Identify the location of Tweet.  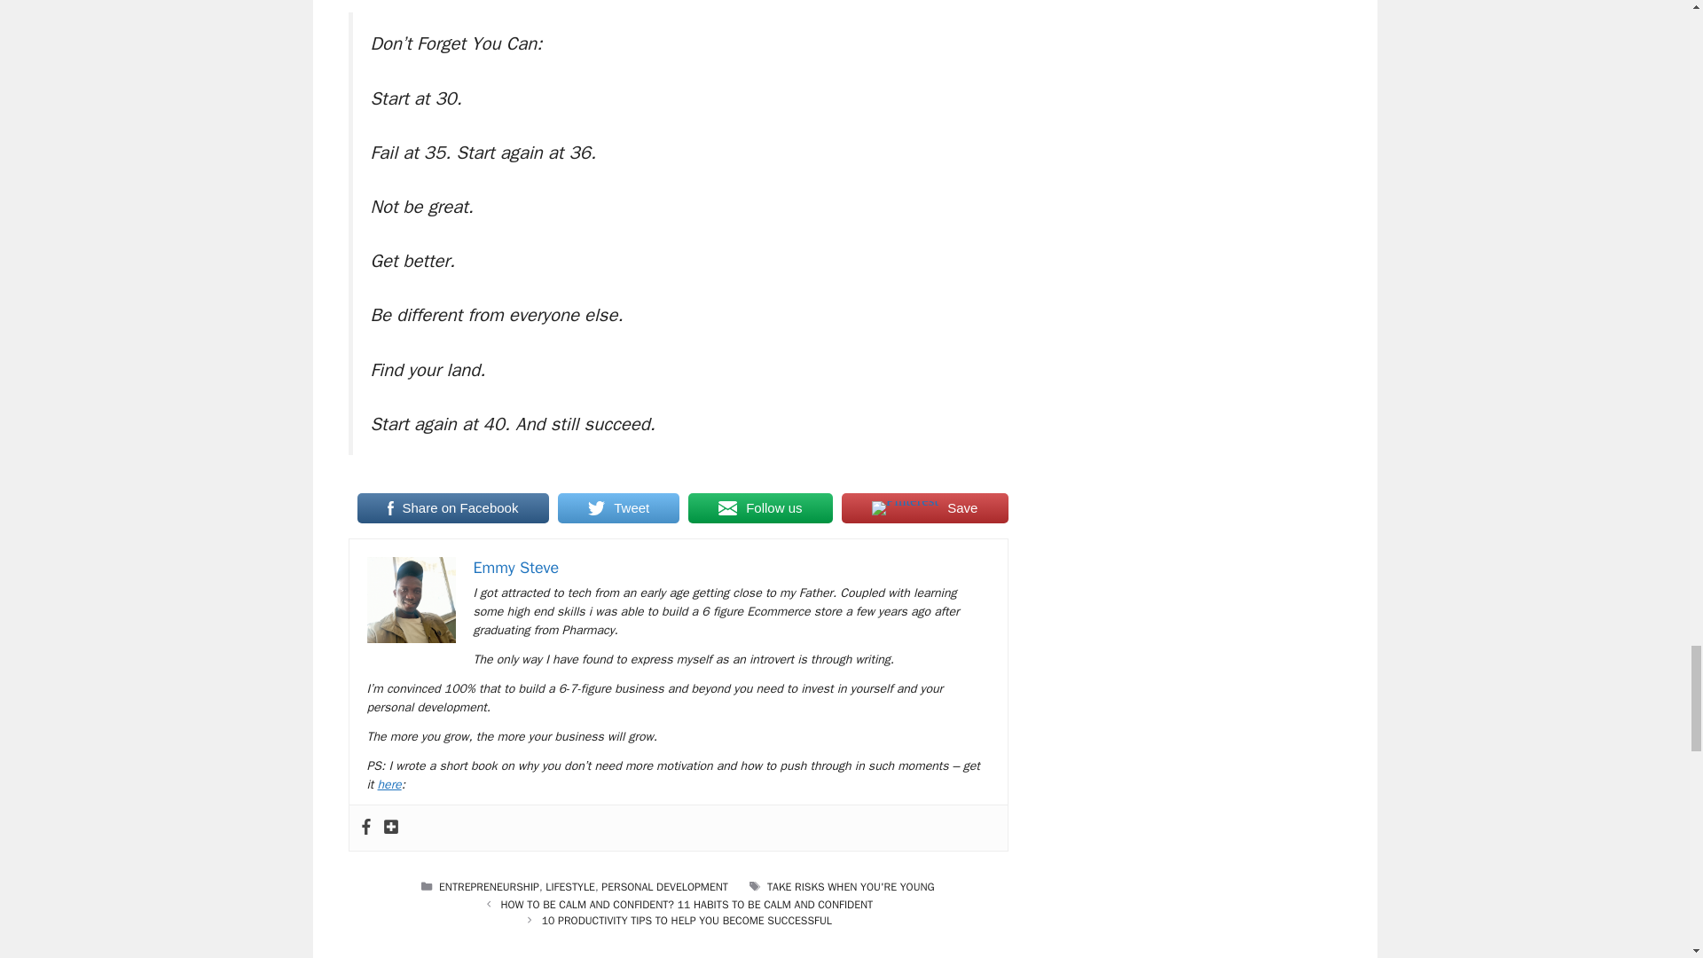
(619, 507).